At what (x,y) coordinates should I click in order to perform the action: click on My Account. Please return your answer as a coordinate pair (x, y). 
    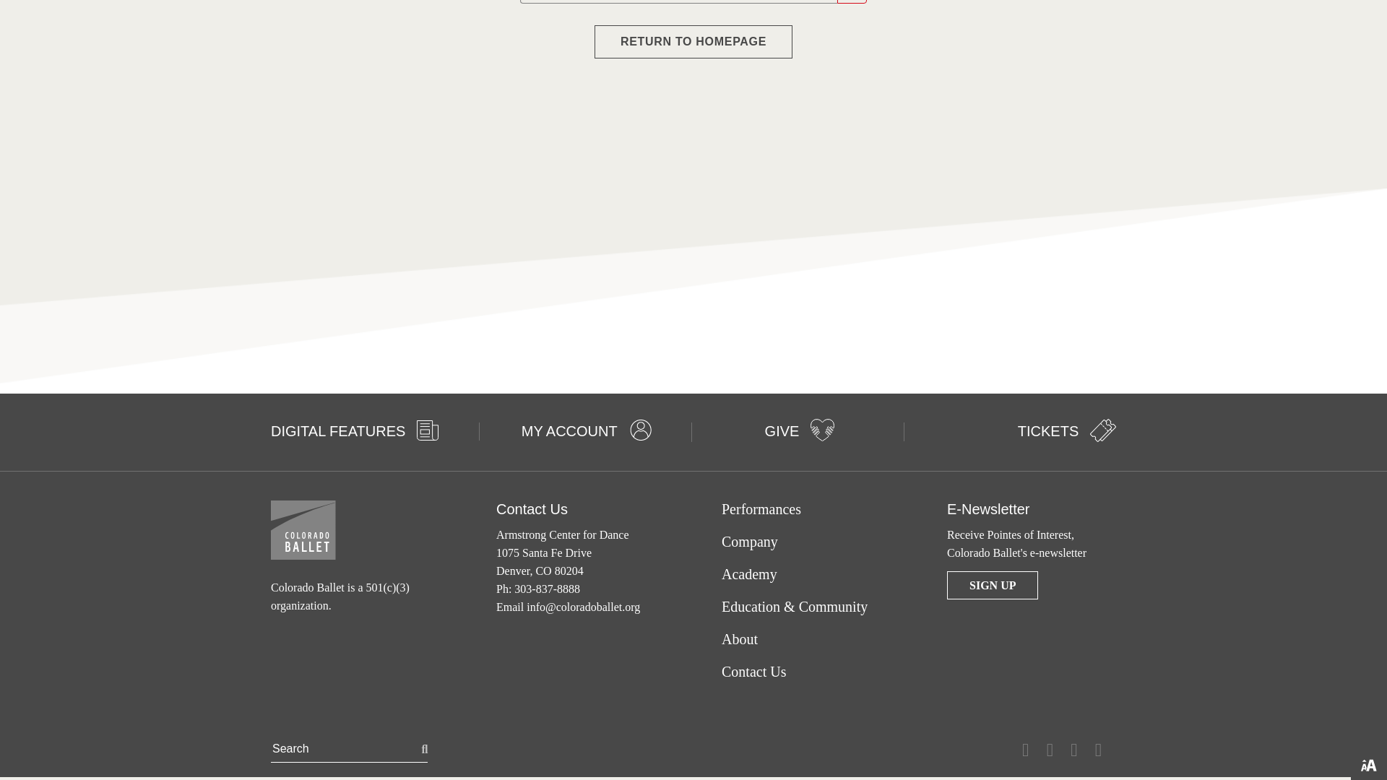
    Looking at the image, I should click on (640, 430).